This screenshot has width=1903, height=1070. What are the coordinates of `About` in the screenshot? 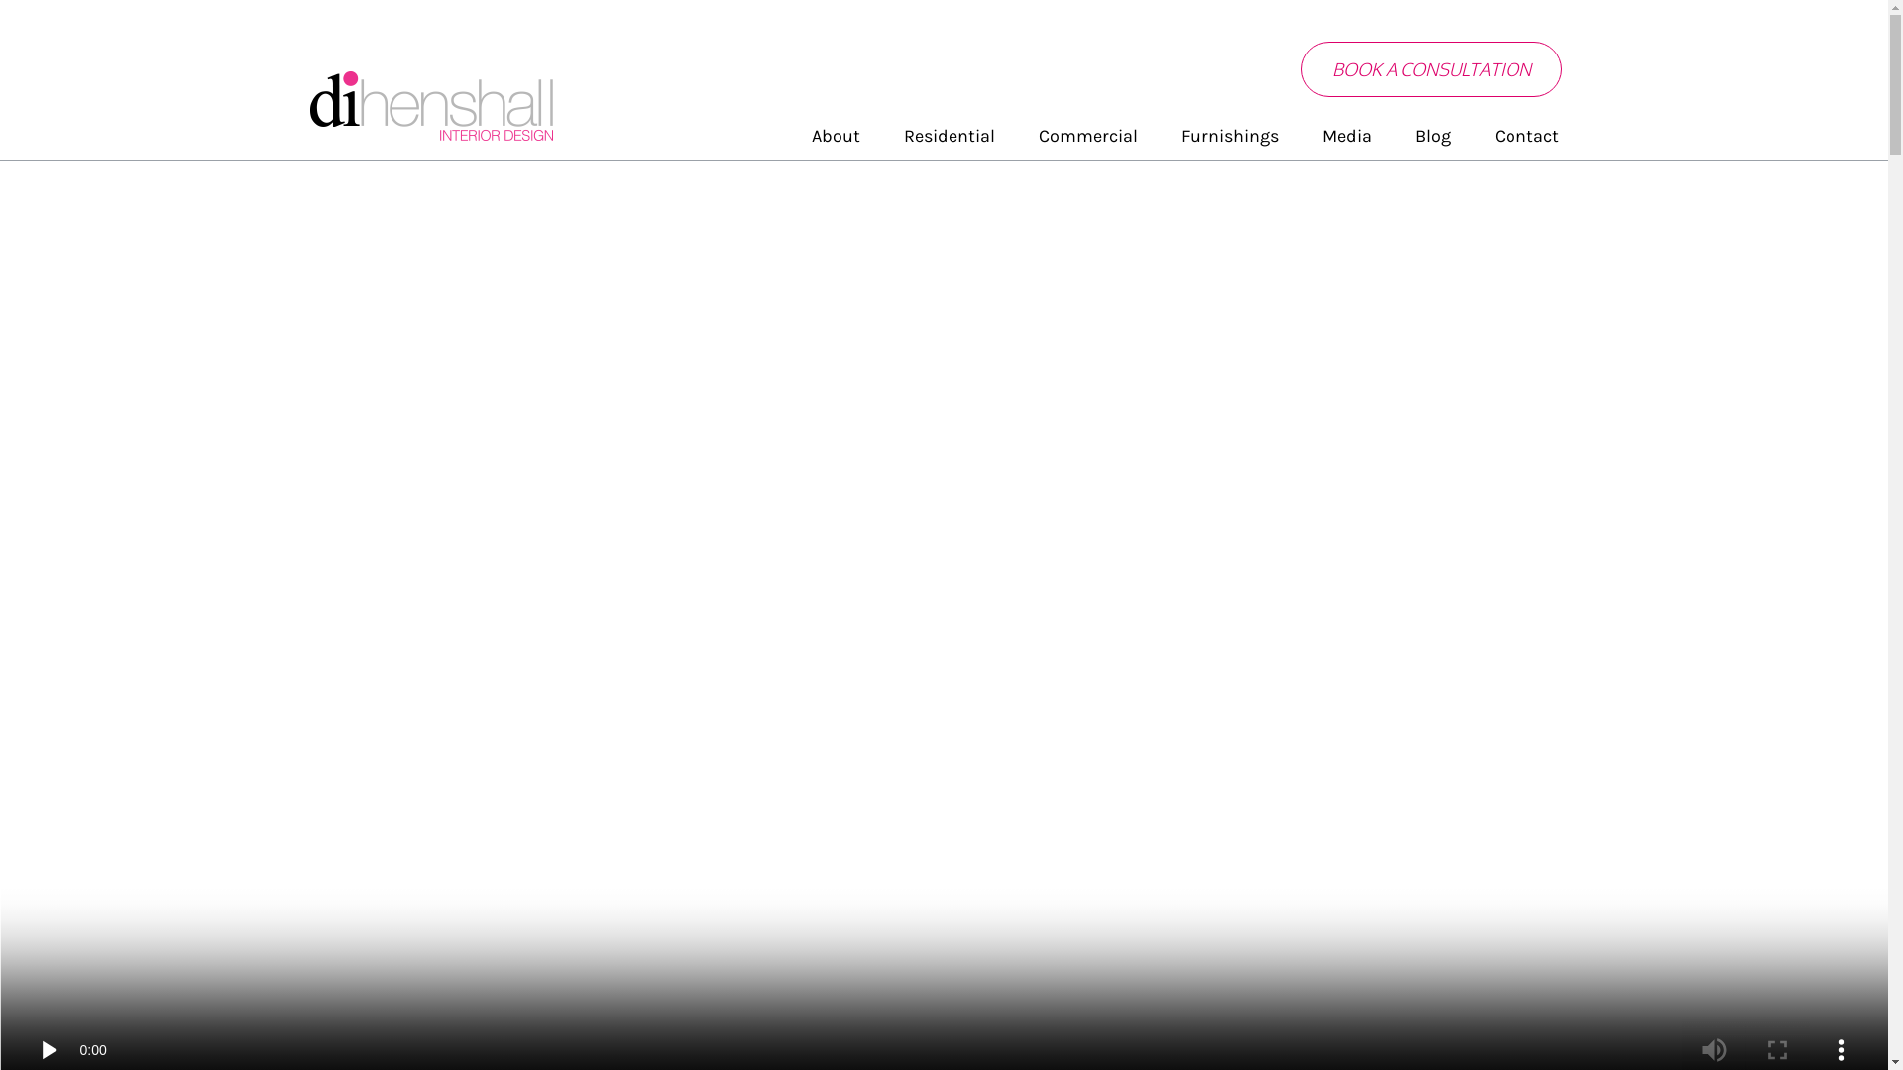 It's located at (835, 136).